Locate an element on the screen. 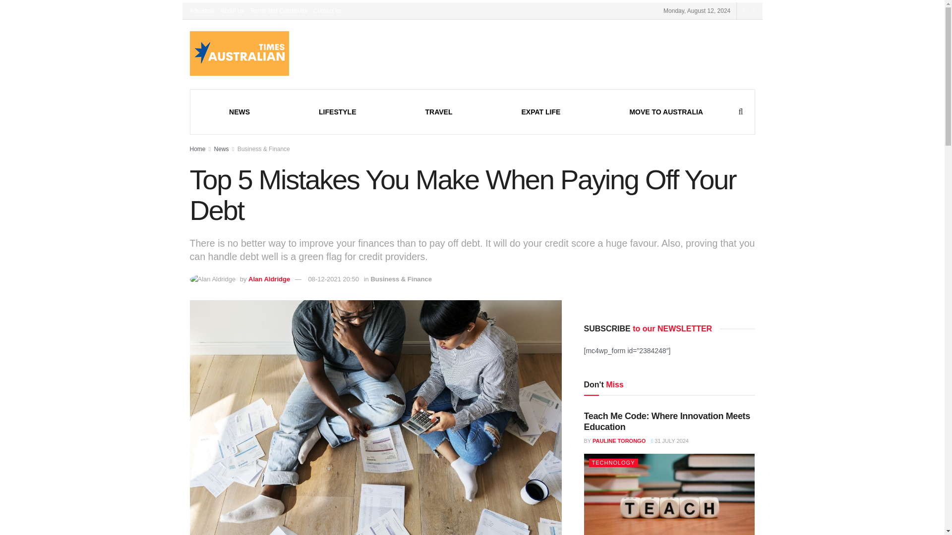  LIFESTYLE is located at coordinates (337, 111).